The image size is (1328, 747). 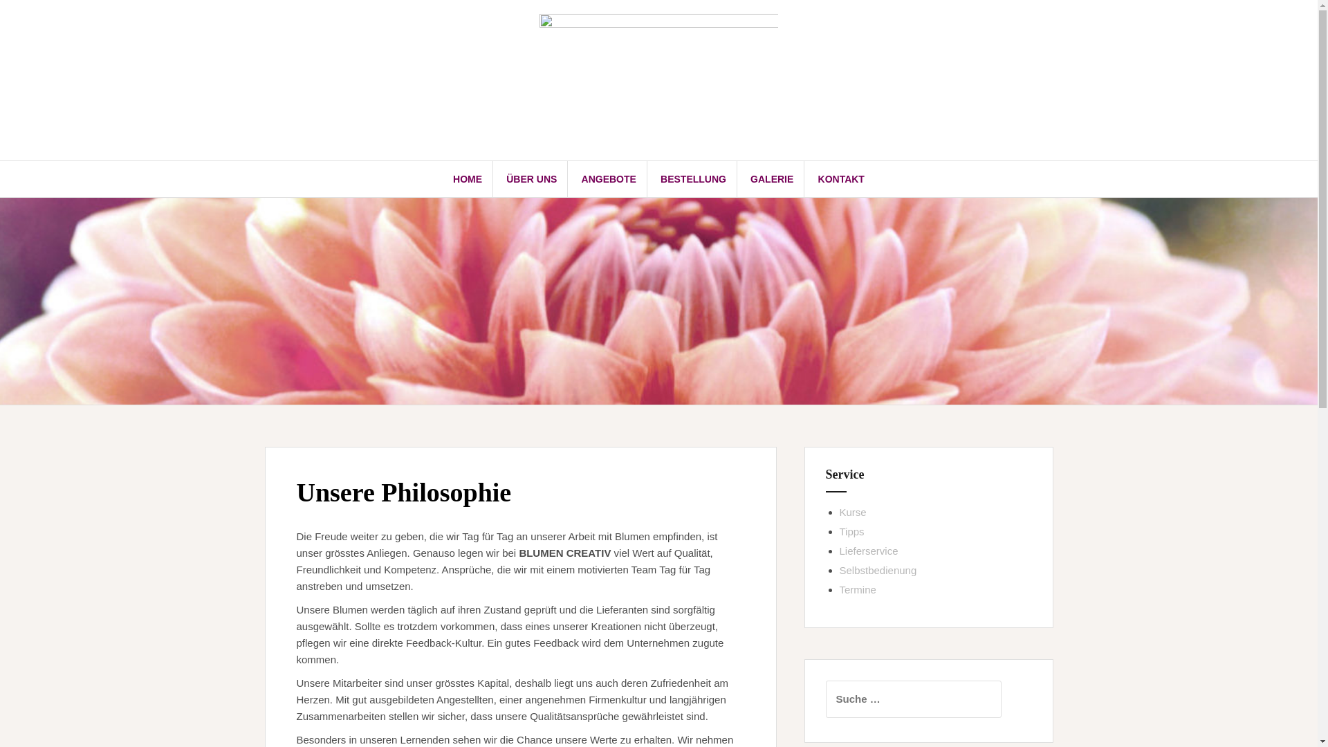 What do you see at coordinates (693, 179) in the screenshot?
I see `BESTELLUNG` at bounding box center [693, 179].